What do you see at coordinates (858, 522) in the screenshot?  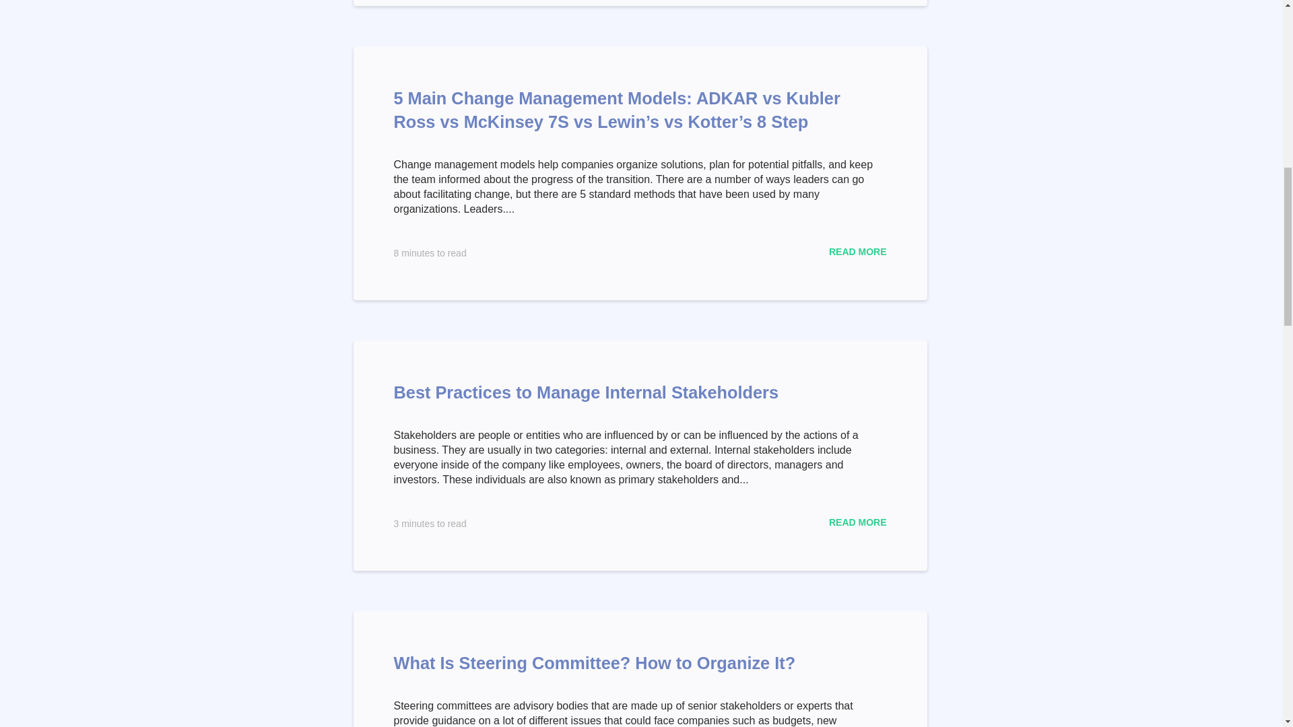 I see `READ MORE` at bounding box center [858, 522].